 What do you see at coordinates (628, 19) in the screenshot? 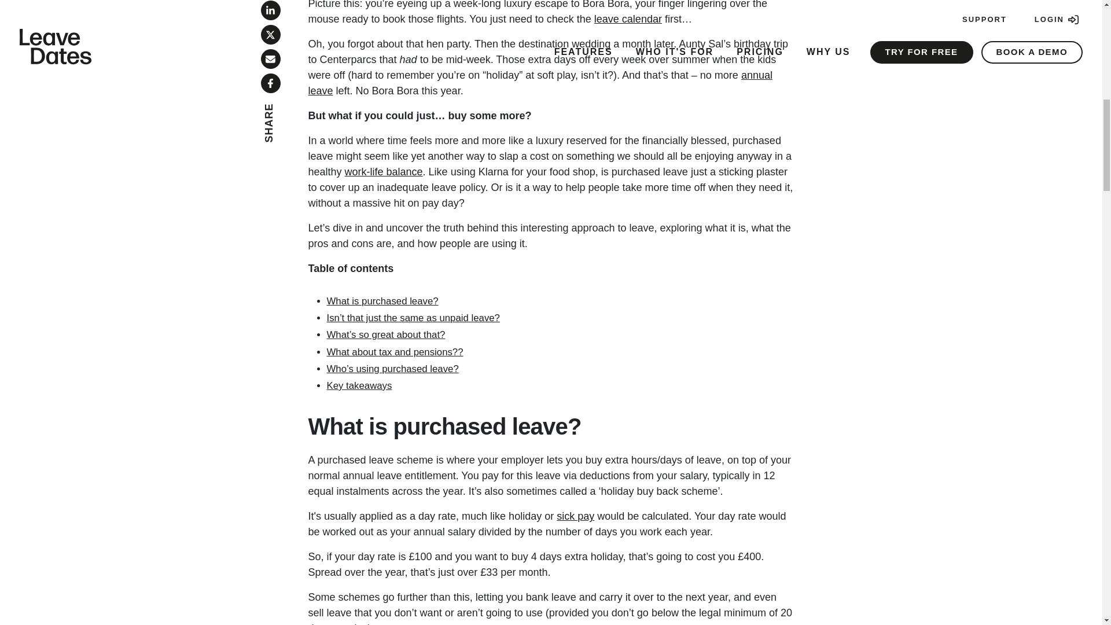
I see `leave calendar` at bounding box center [628, 19].